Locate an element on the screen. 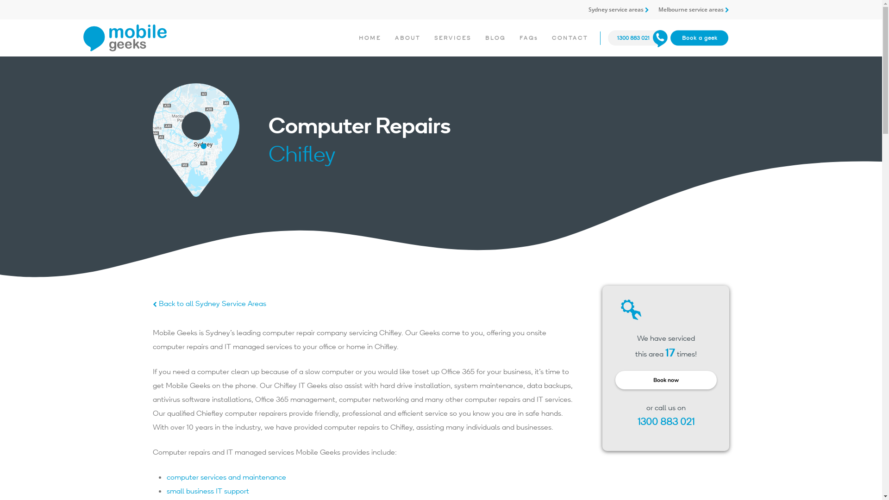  Chifley 3 is located at coordinates (622, 310).